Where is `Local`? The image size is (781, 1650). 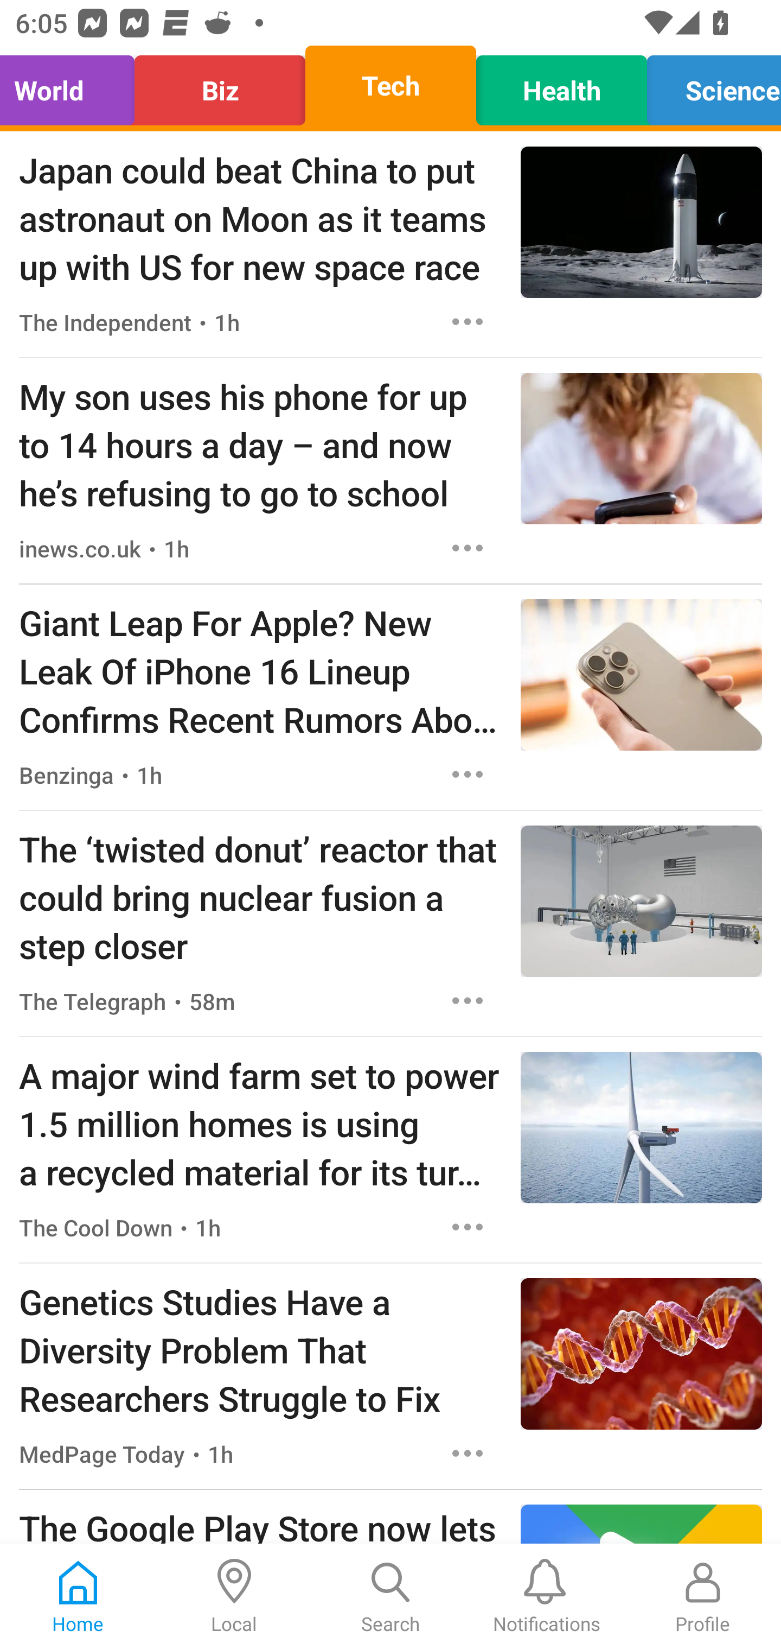 Local is located at coordinates (234, 1597).